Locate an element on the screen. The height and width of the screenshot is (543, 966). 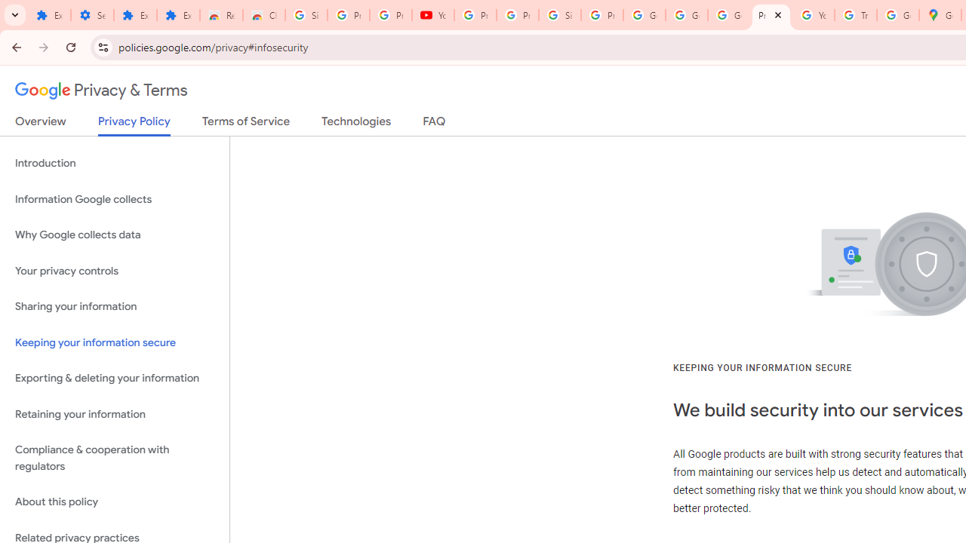
Sign in - Google Accounts is located at coordinates (560, 15).